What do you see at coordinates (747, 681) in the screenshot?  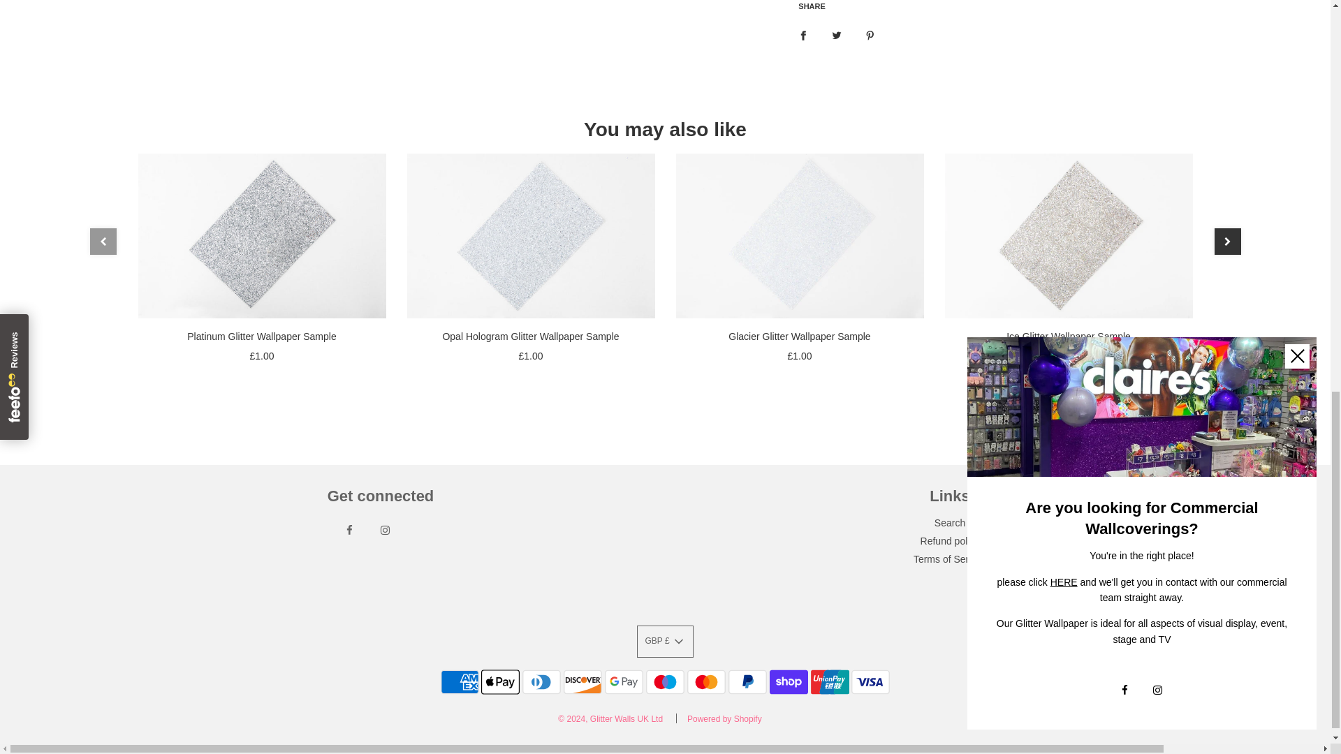 I see `PayPal` at bounding box center [747, 681].